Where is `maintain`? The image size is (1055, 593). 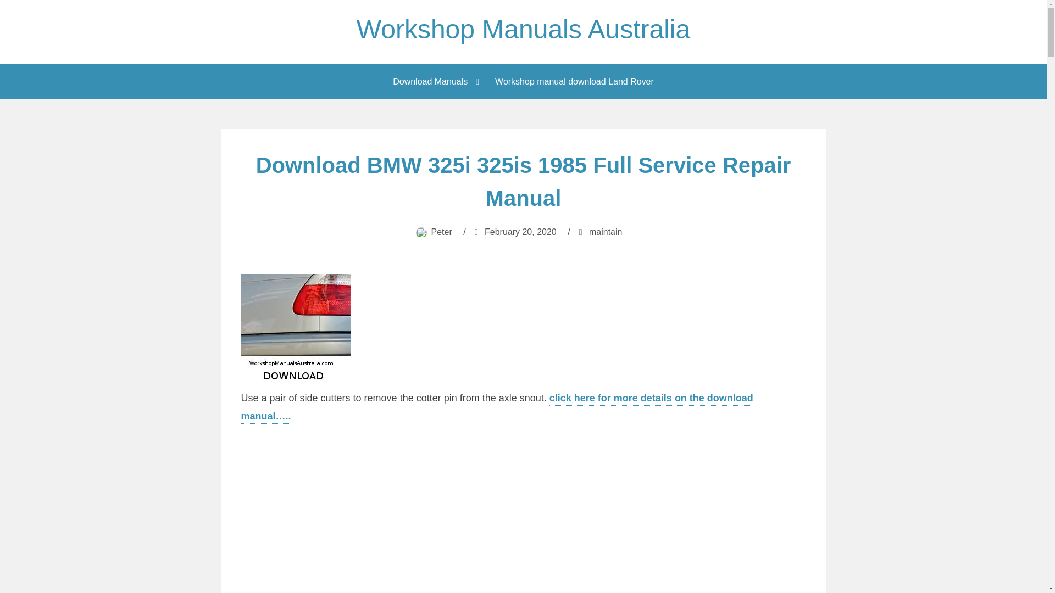
maintain is located at coordinates (606, 232).